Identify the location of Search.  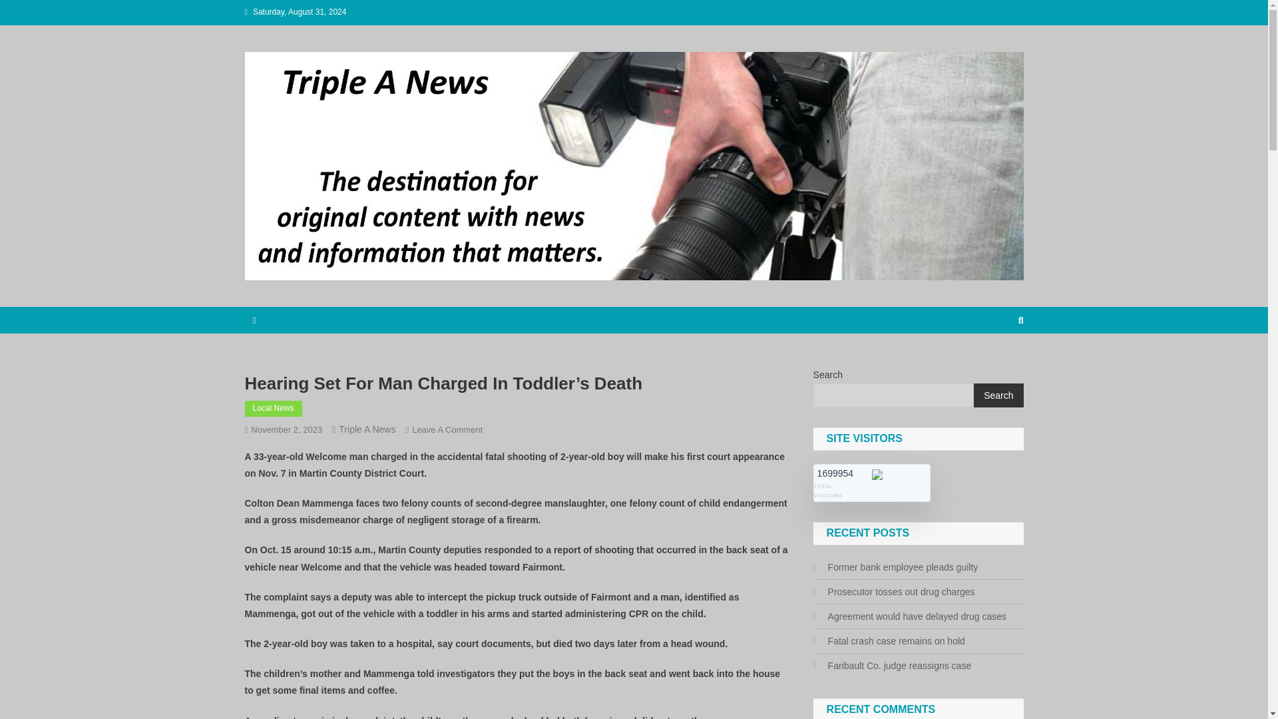
(995, 365).